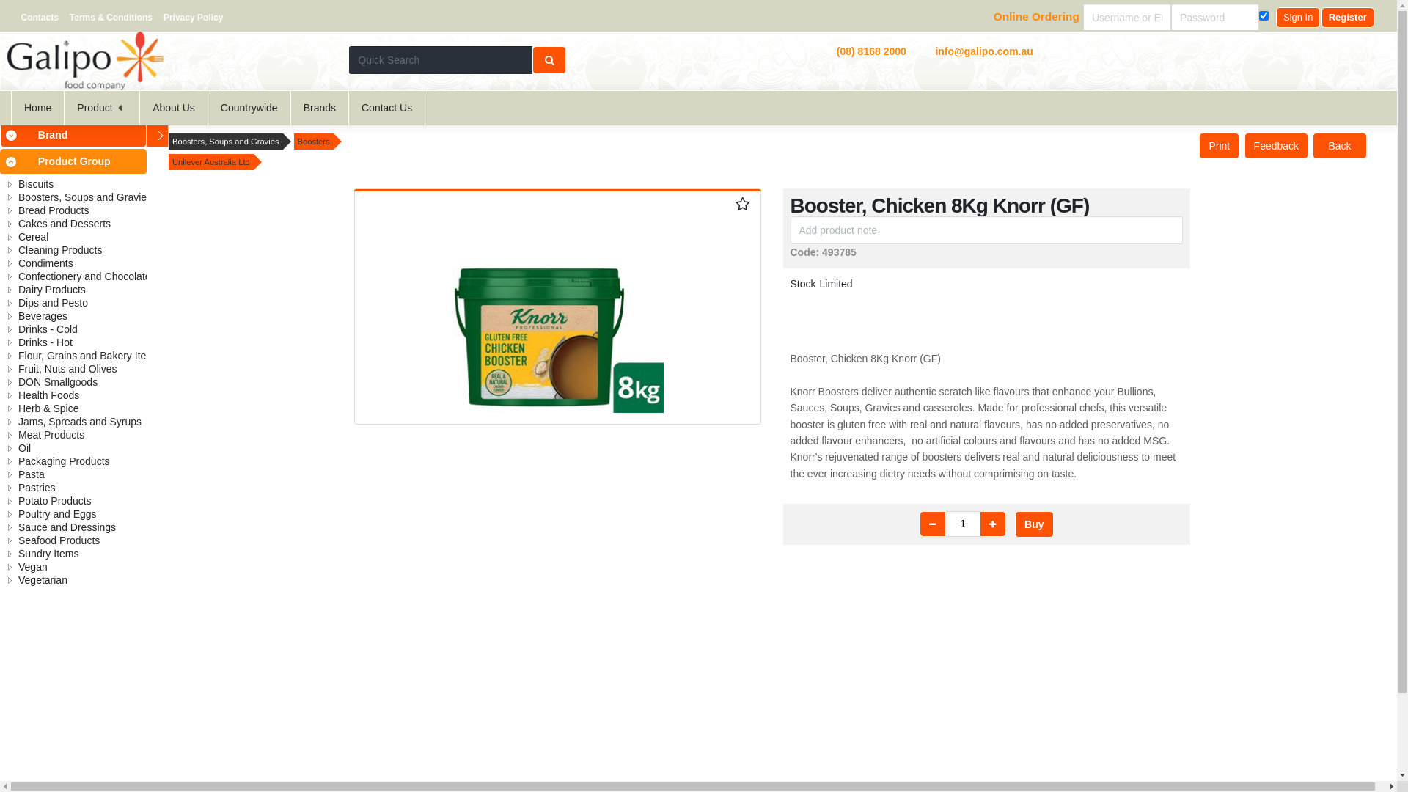 The width and height of the screenshot is (1408, 792). I want to click on Click to hide/show Categories, so click(153, 136).